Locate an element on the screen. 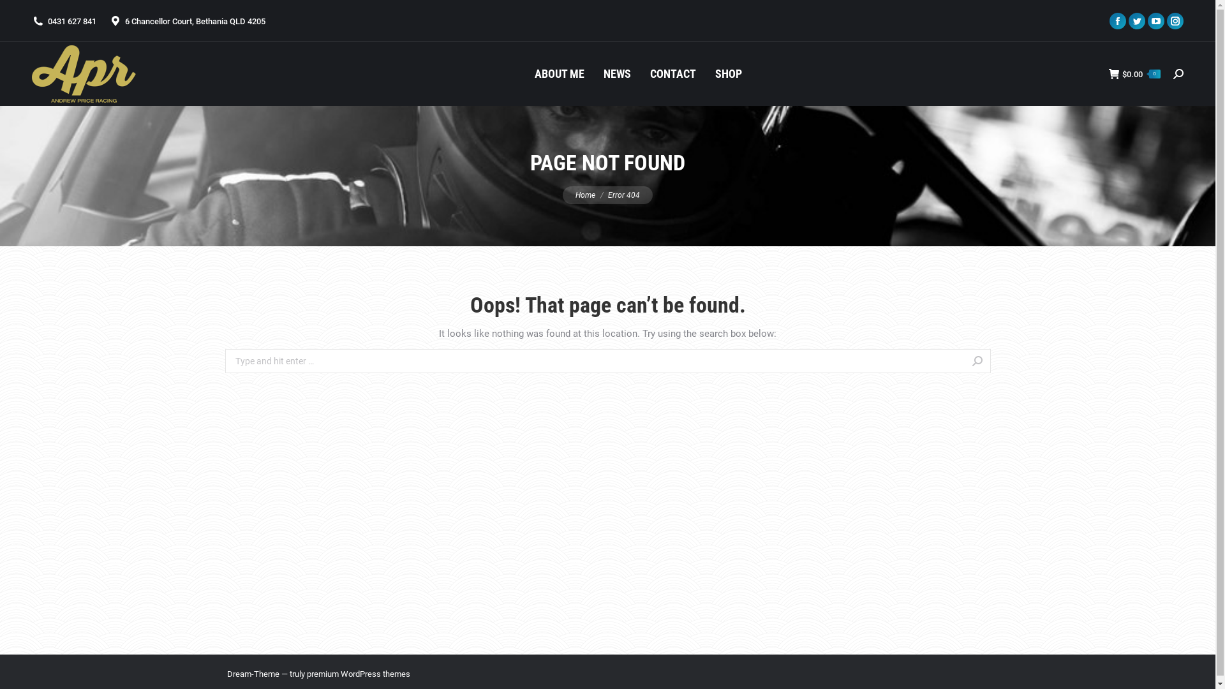 The image size is (1225, 689). CONTACT is located at coordinates (673, 74).